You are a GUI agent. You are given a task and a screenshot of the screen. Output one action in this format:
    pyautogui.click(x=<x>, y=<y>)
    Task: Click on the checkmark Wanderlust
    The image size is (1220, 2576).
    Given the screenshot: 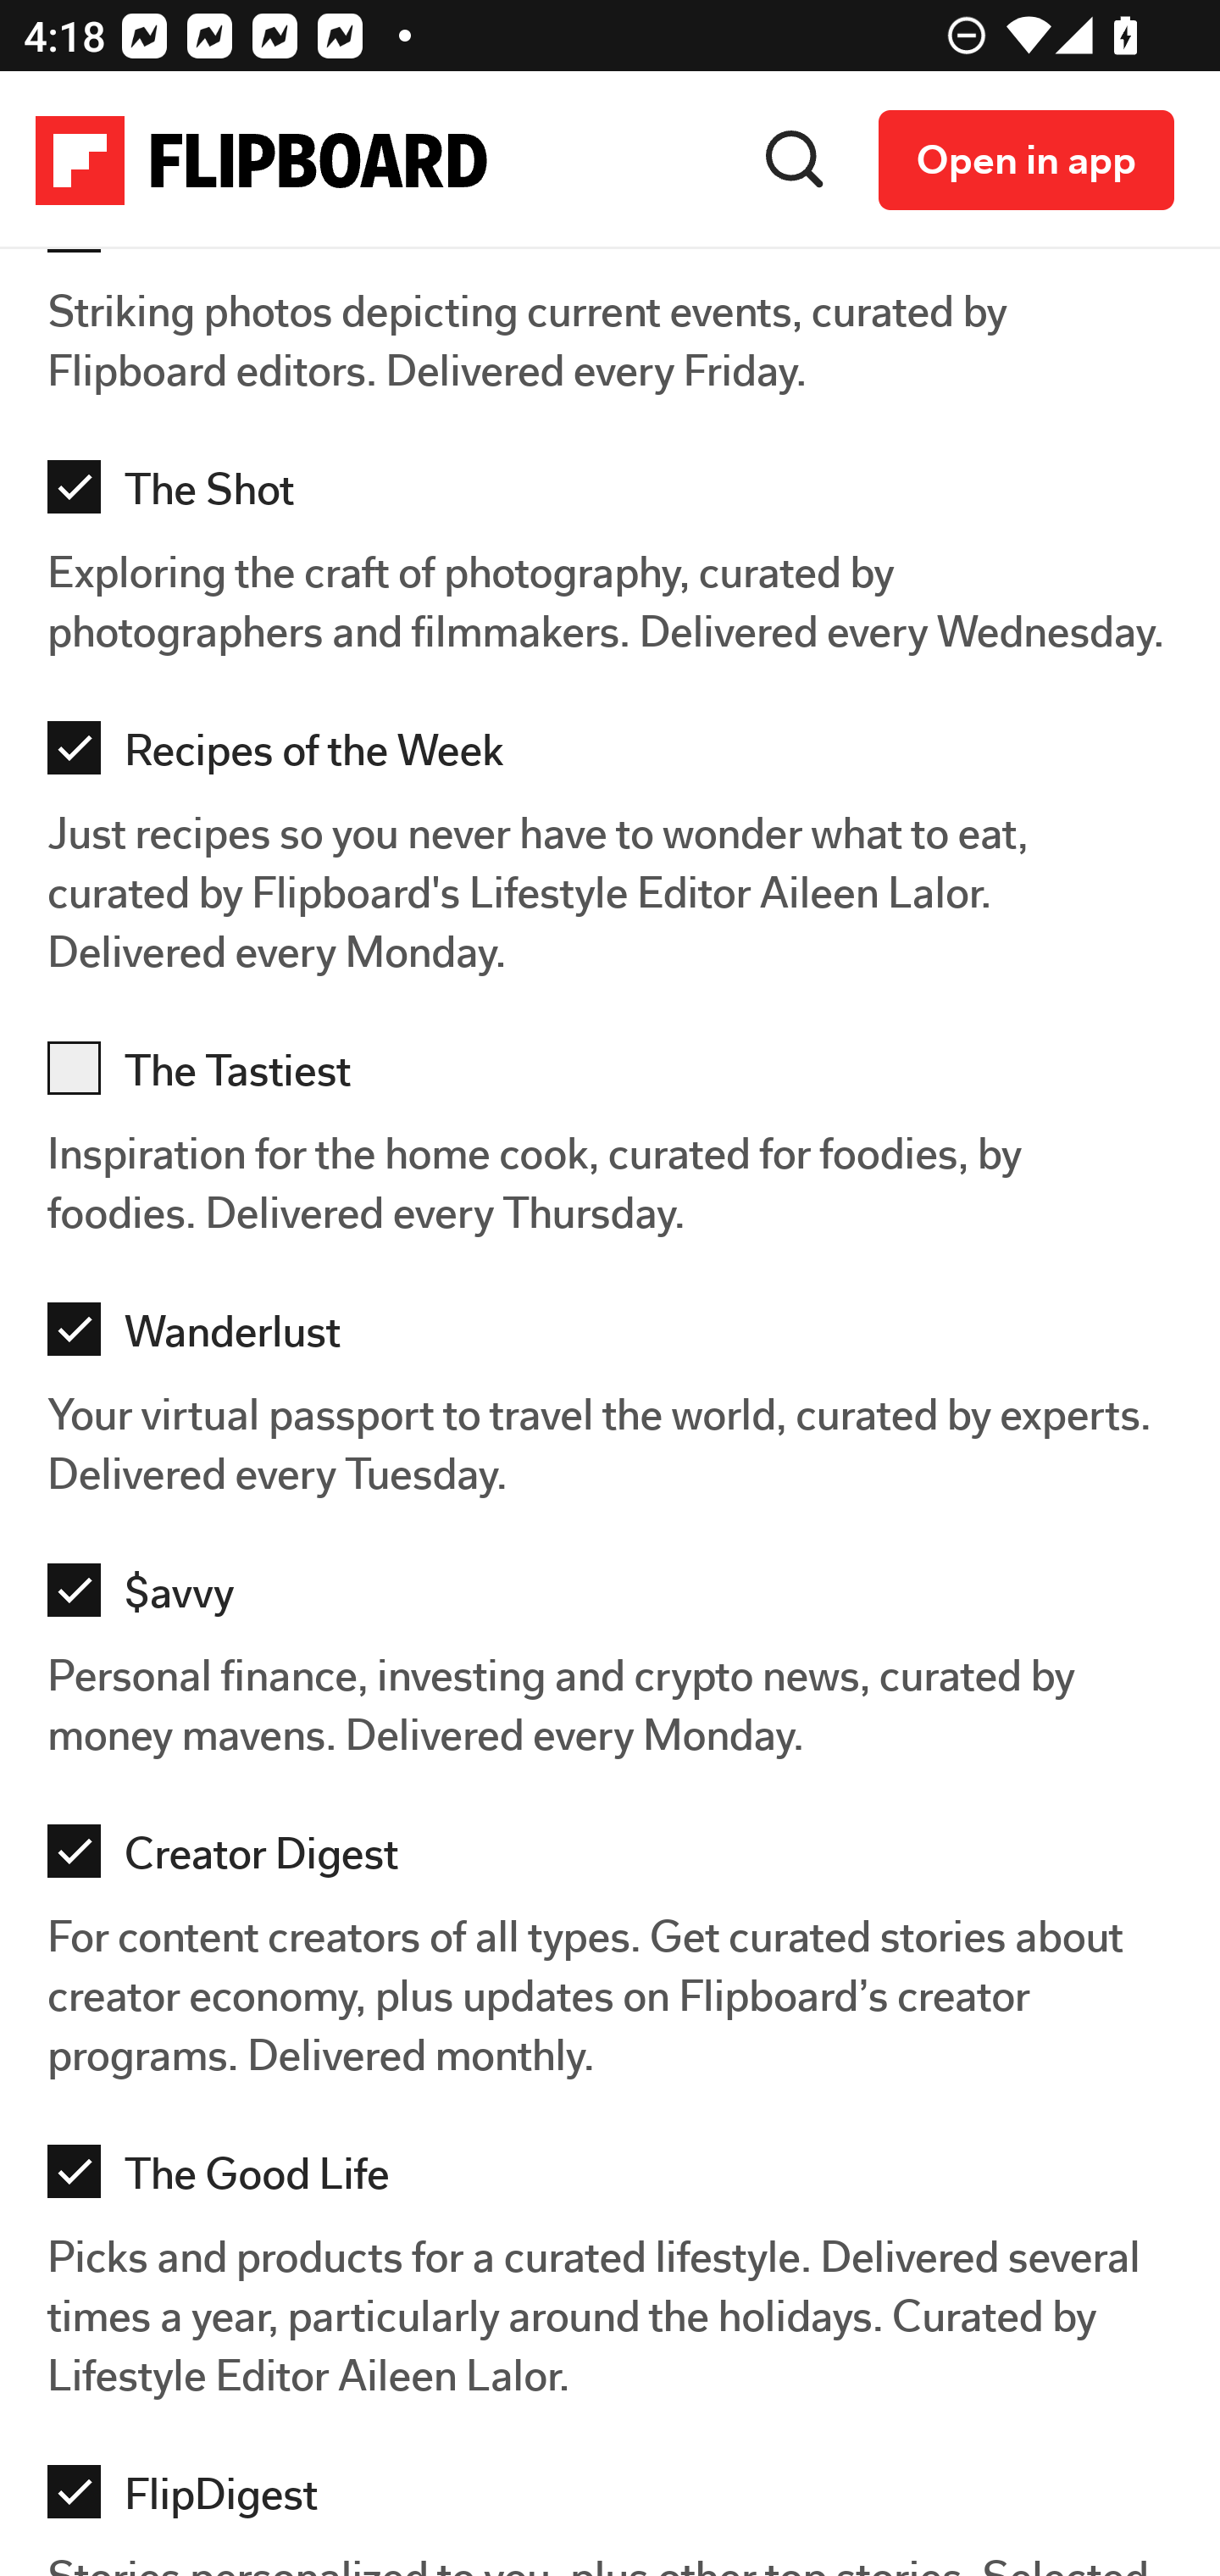 What is the action you would take?
    pyautogui.click(x=618, y=1339)
    